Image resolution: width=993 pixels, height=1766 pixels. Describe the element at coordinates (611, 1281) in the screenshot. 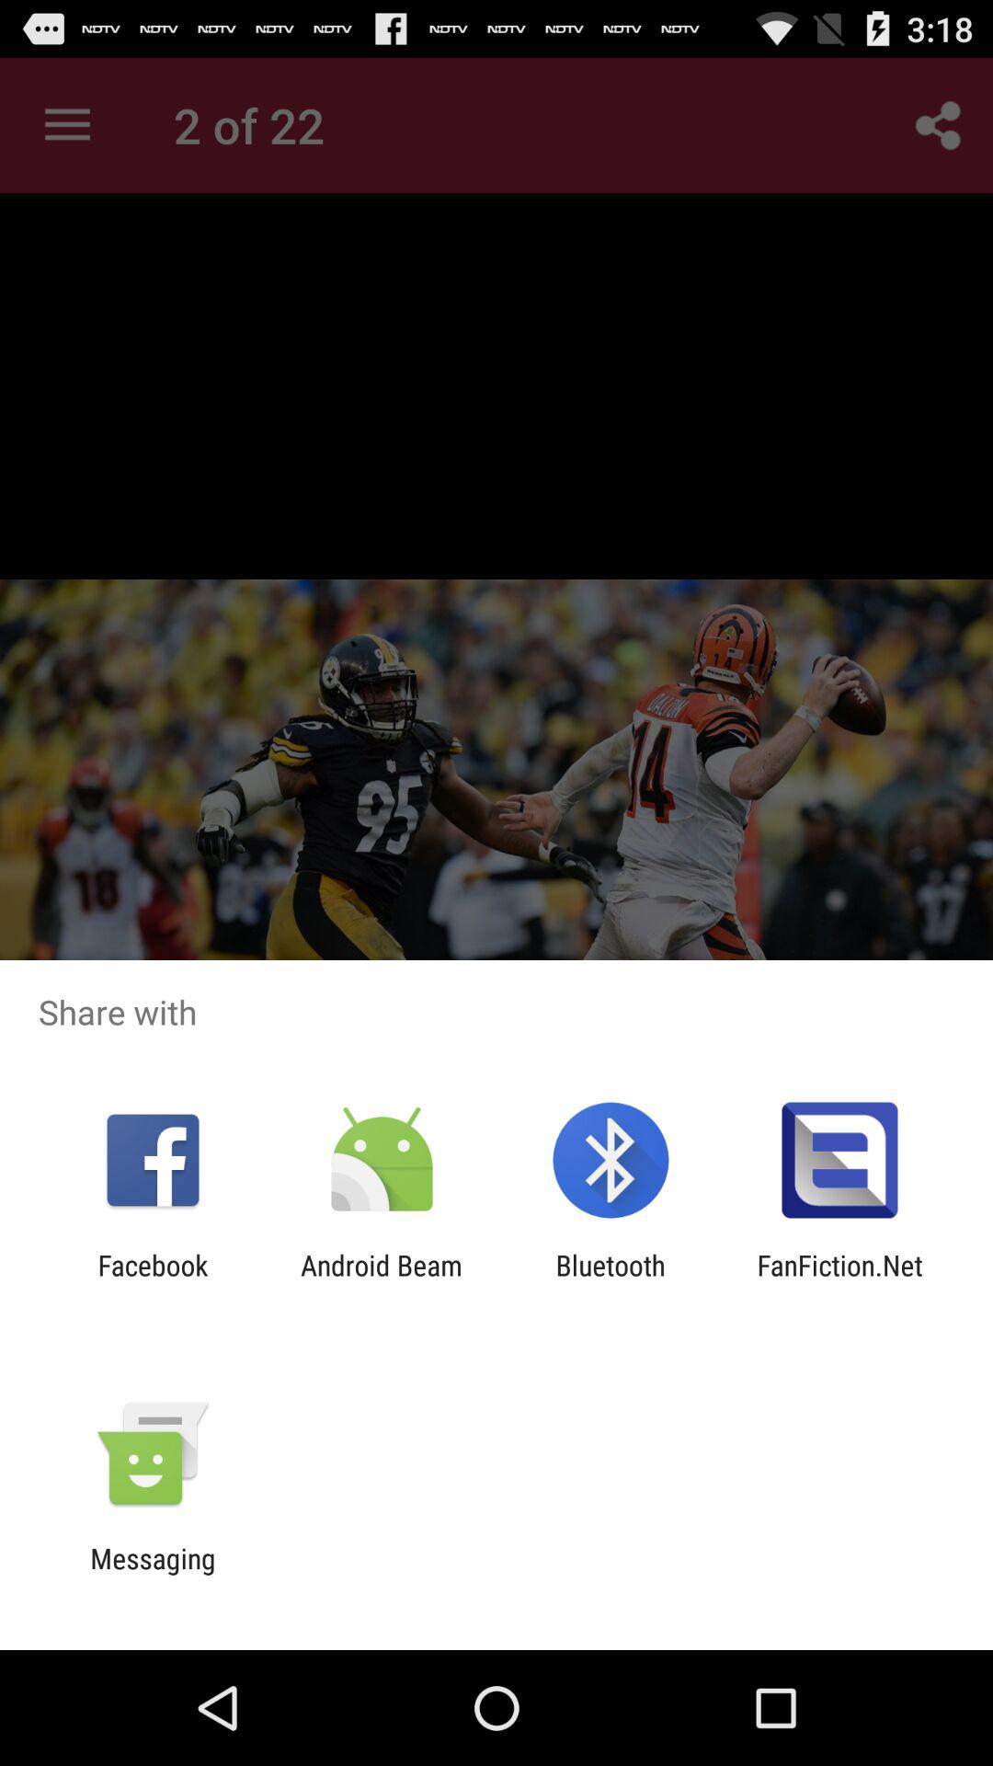

I see `press the bluetooth` at that location.